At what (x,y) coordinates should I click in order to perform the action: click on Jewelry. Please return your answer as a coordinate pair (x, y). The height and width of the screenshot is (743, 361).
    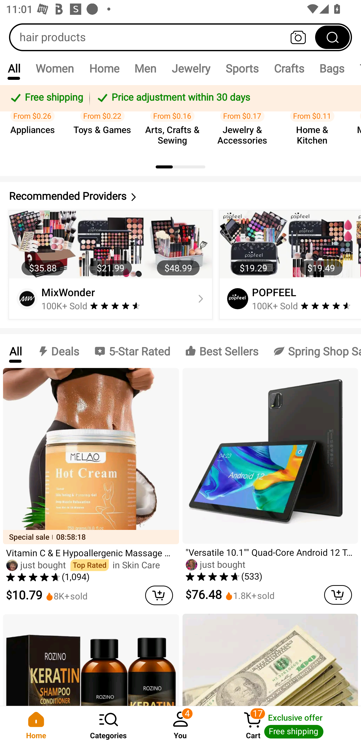
    Looking at the image, I should click on (191, 68).